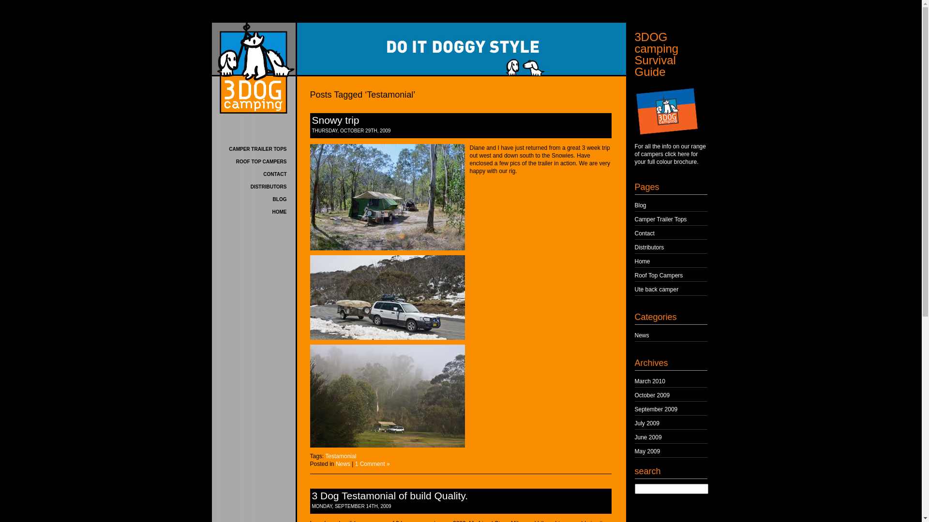 The height and width of the screenshot is (522, 929). I want to click on June 2009, so click(648, 437).